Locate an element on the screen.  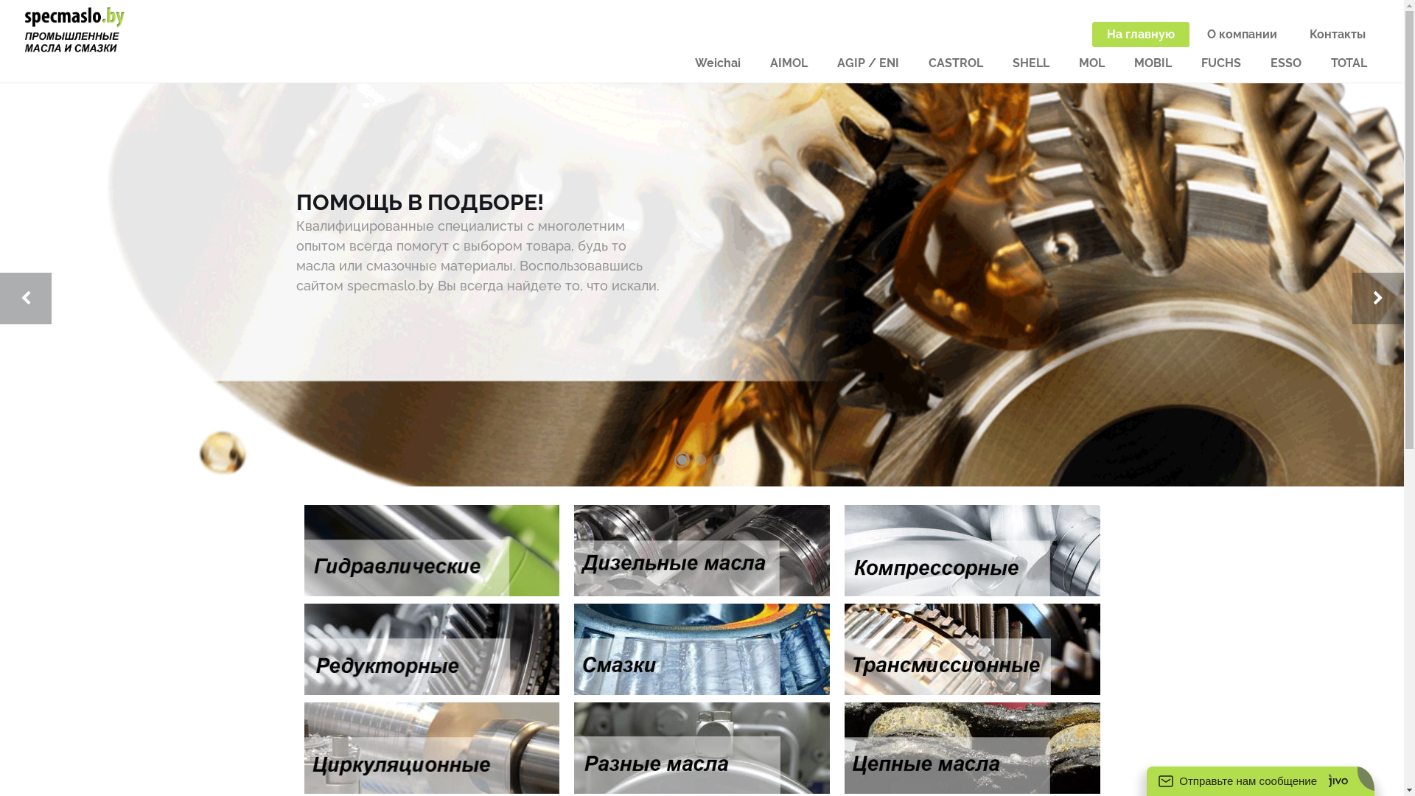
MOL is located at coordinates (1092, 63).